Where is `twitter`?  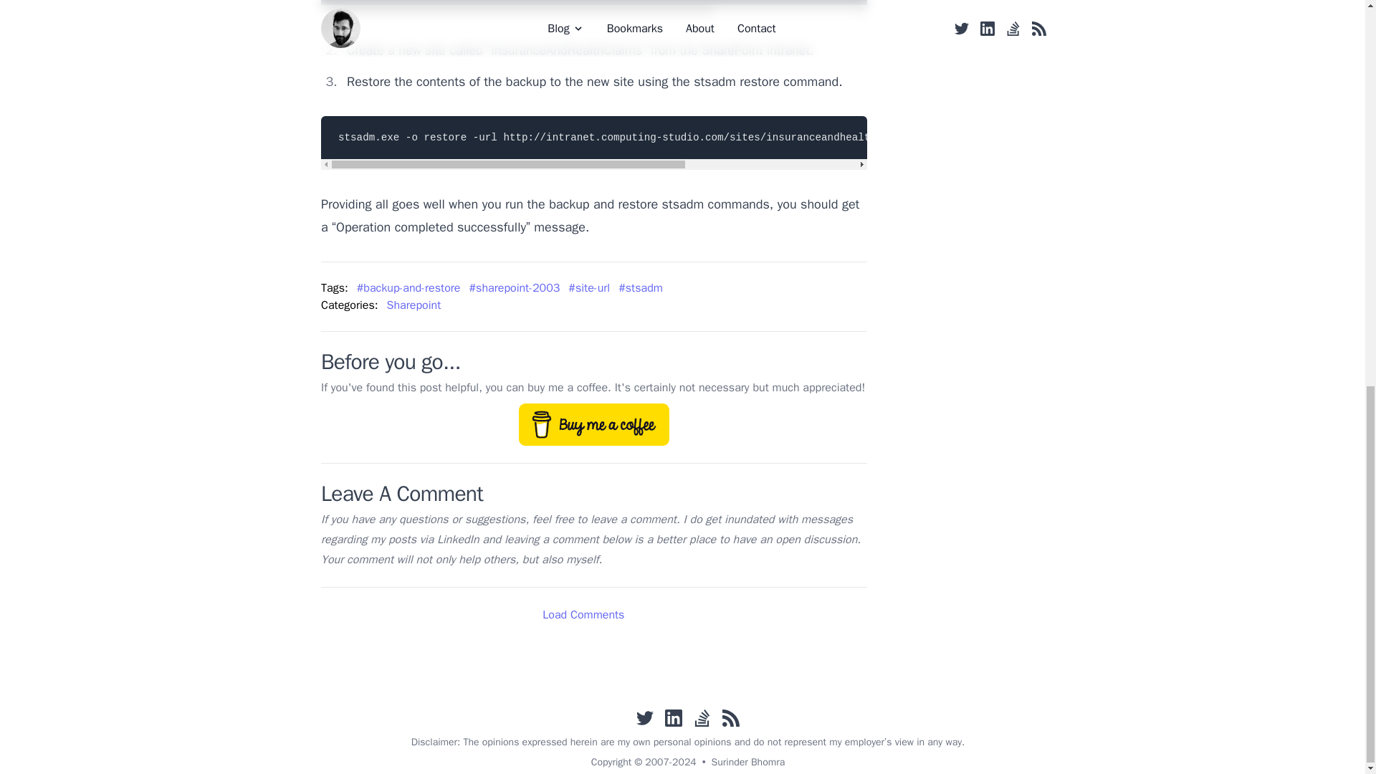
twitter is located at coordinates (645, 718).